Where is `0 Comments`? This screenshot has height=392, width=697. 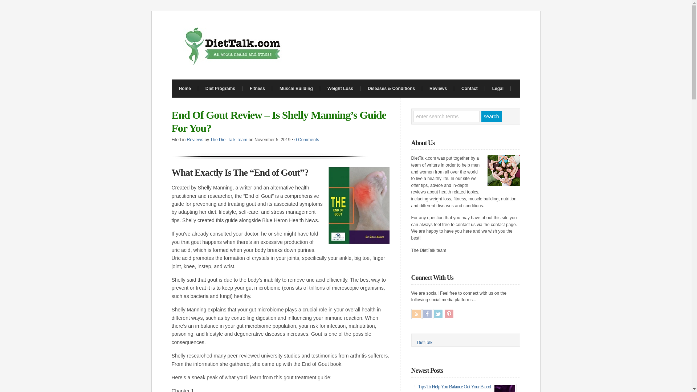 0 Comments is located at coordinates (306, 140).